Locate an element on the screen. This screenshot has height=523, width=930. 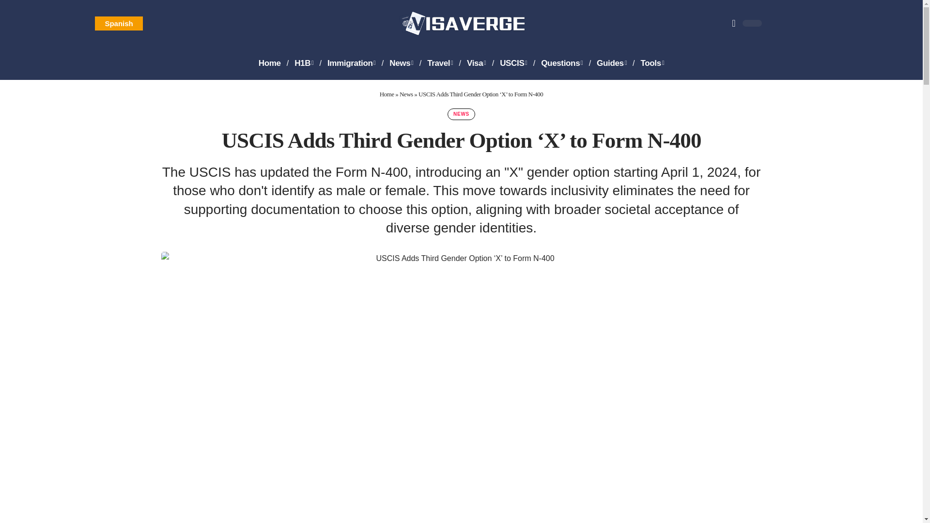
Travel is located at coordinates (440, 63).